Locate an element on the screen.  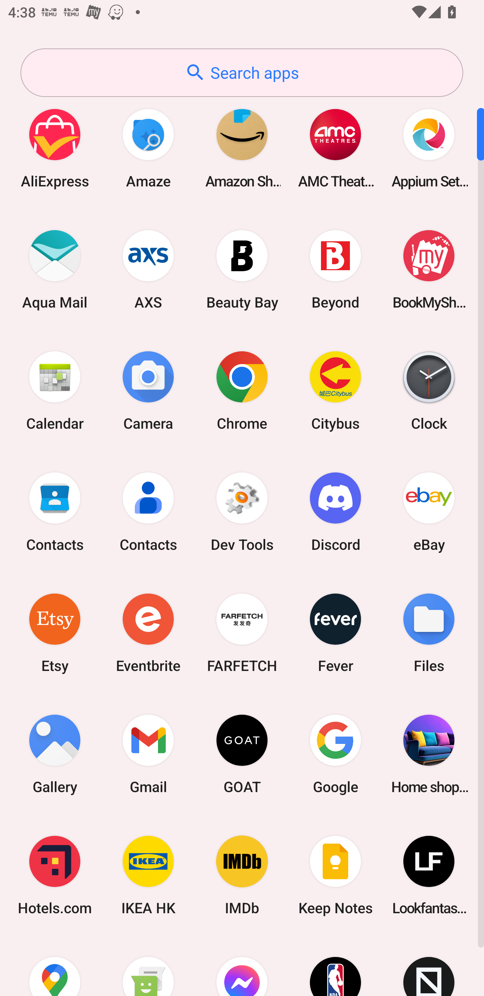
Messenger is located at coordinates (242, 966).